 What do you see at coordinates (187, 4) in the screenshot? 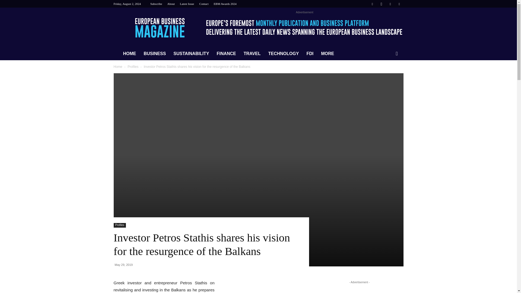
I see `Latest Issue` at bounding box center [187, 4].